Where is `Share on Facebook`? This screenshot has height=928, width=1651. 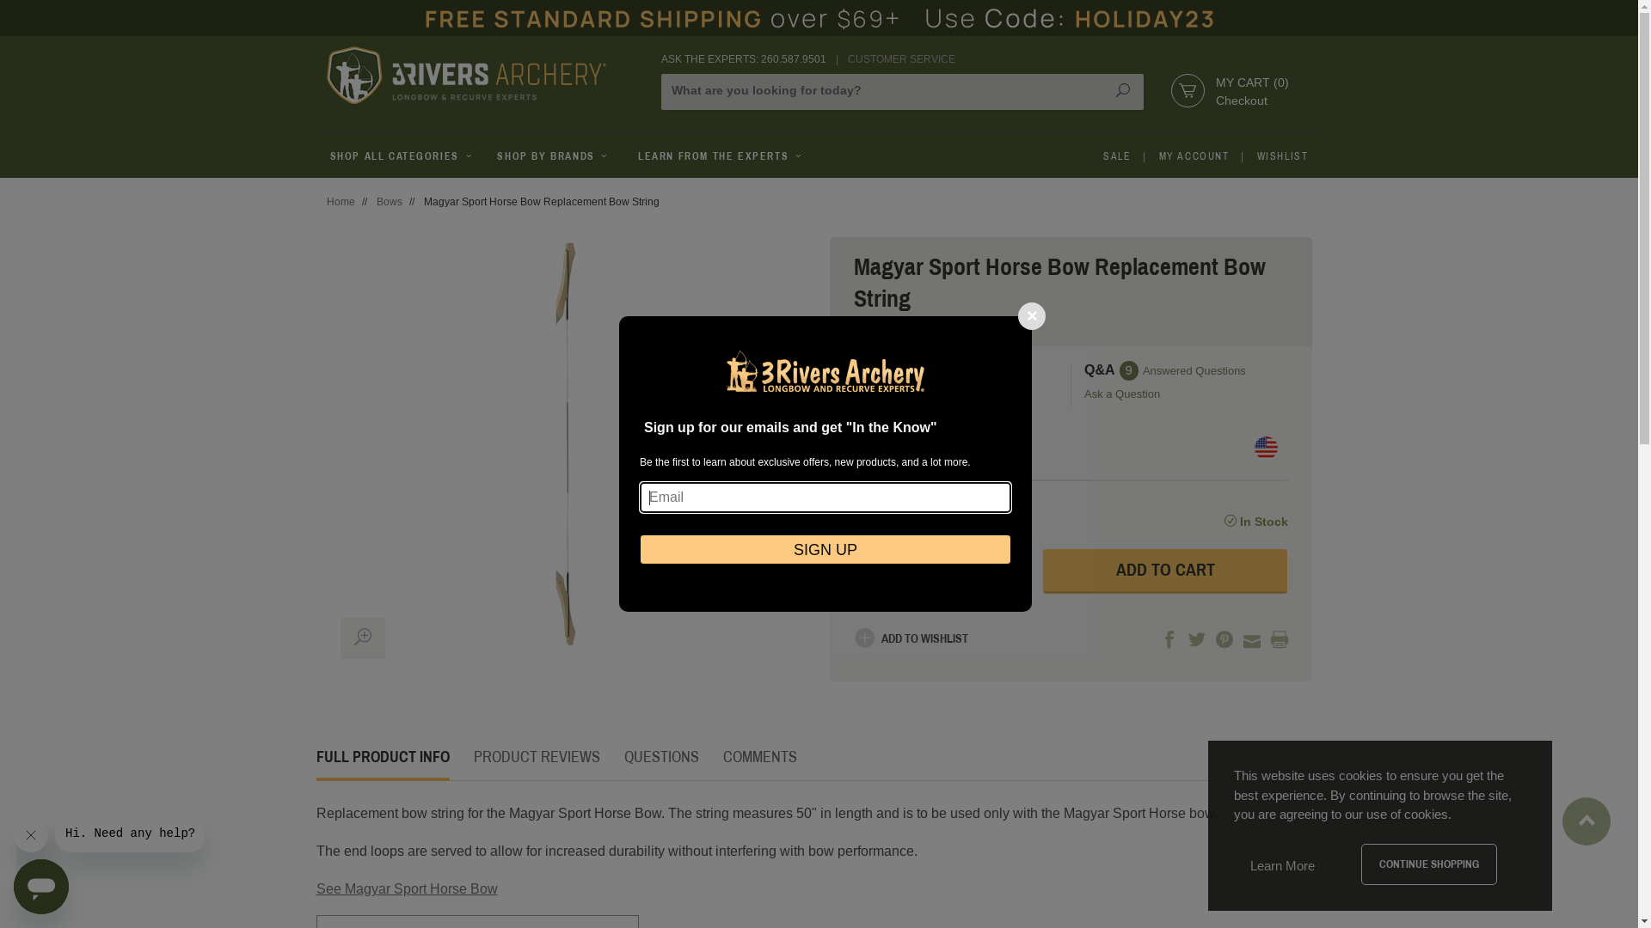 Share on Facebook is located at coordinates (1169, 641).